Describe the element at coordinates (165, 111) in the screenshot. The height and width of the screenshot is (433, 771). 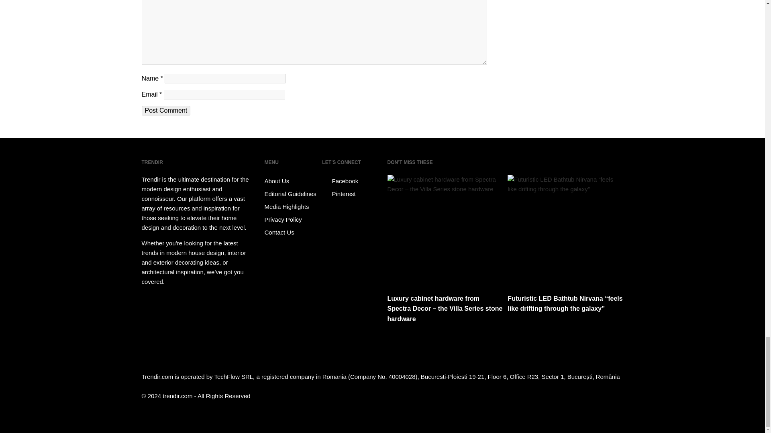
I see `Post Comment` at that location.